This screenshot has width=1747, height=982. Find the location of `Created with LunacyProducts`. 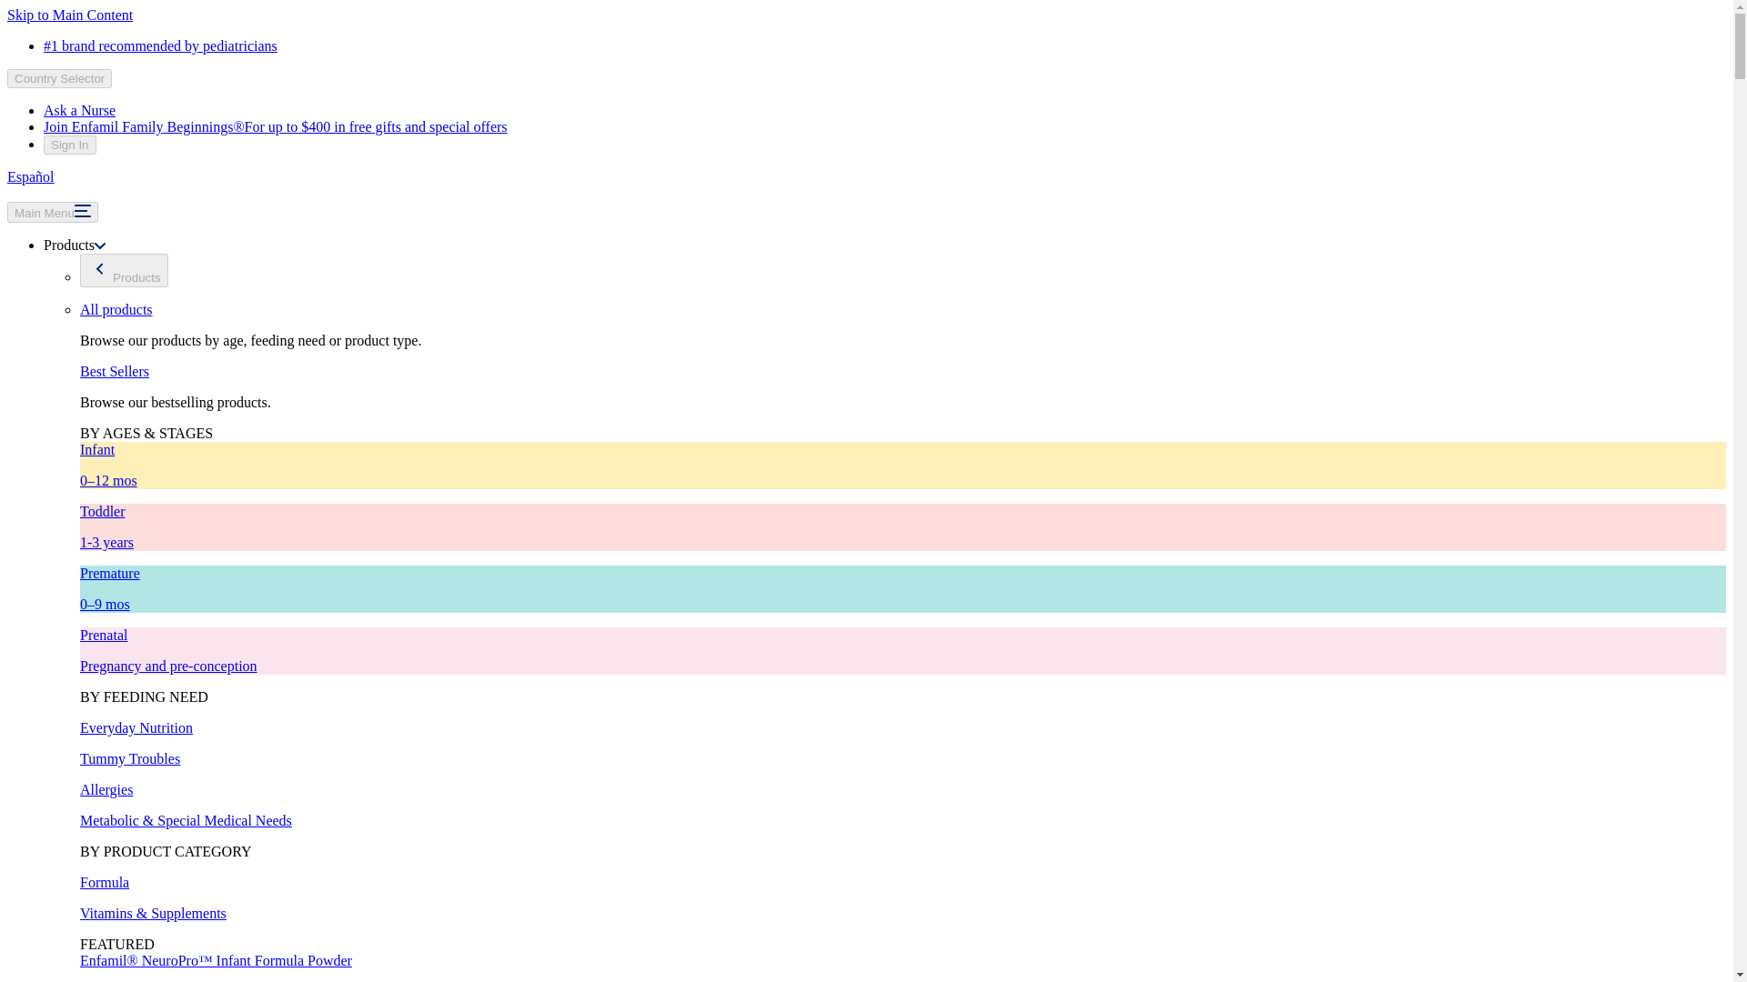

Created with LunacyProducts is located at coordinates (124, 270).